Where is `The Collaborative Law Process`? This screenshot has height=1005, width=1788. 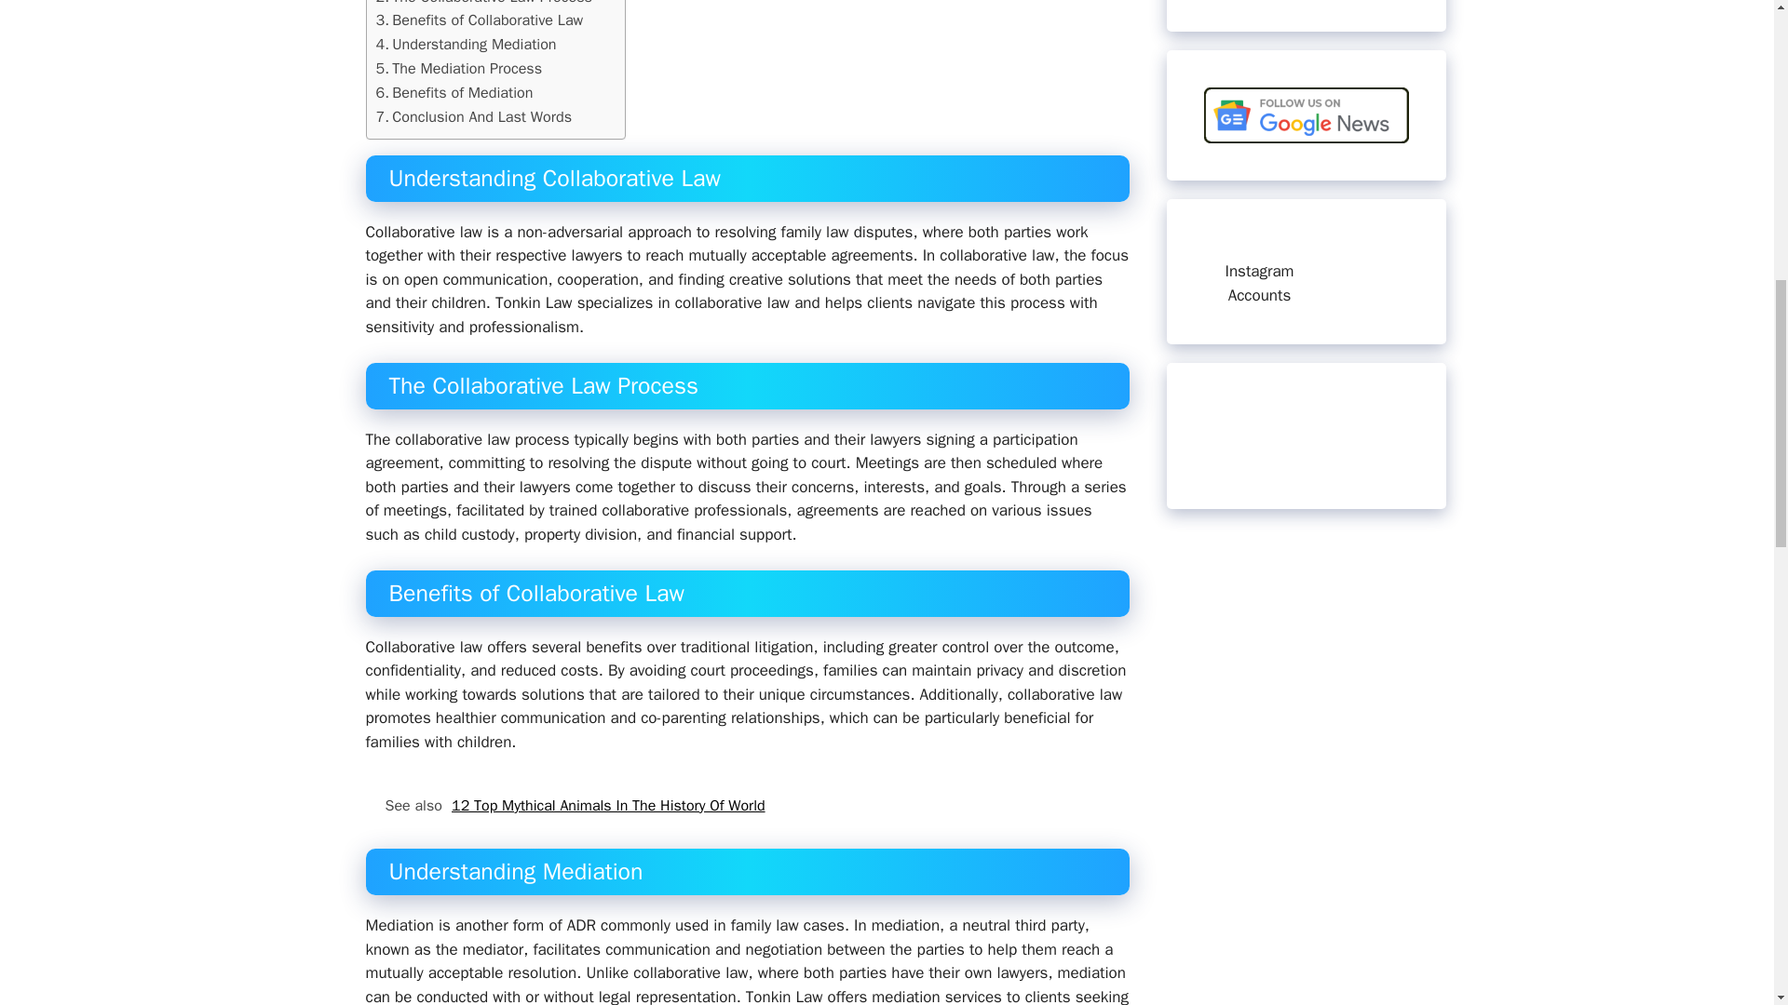
The Collaborative Law Process is located at coordinates (483, 4).